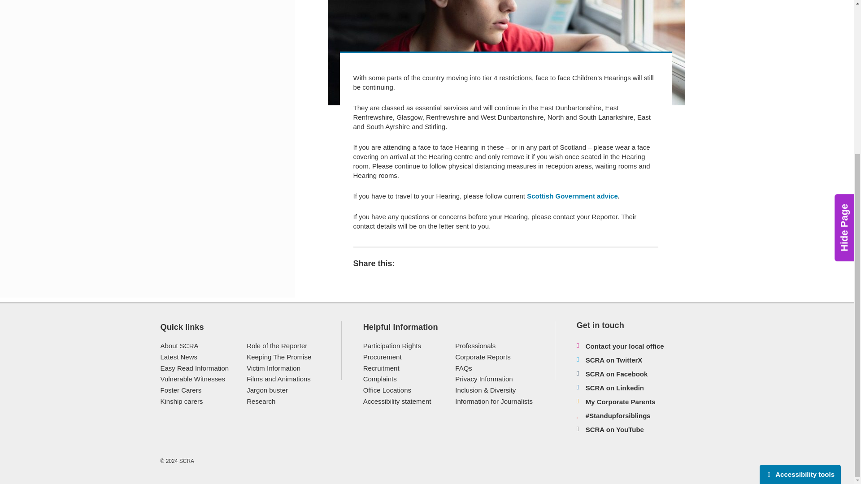  I want to click on Vulnerable Witnesses, so click(193, 379).